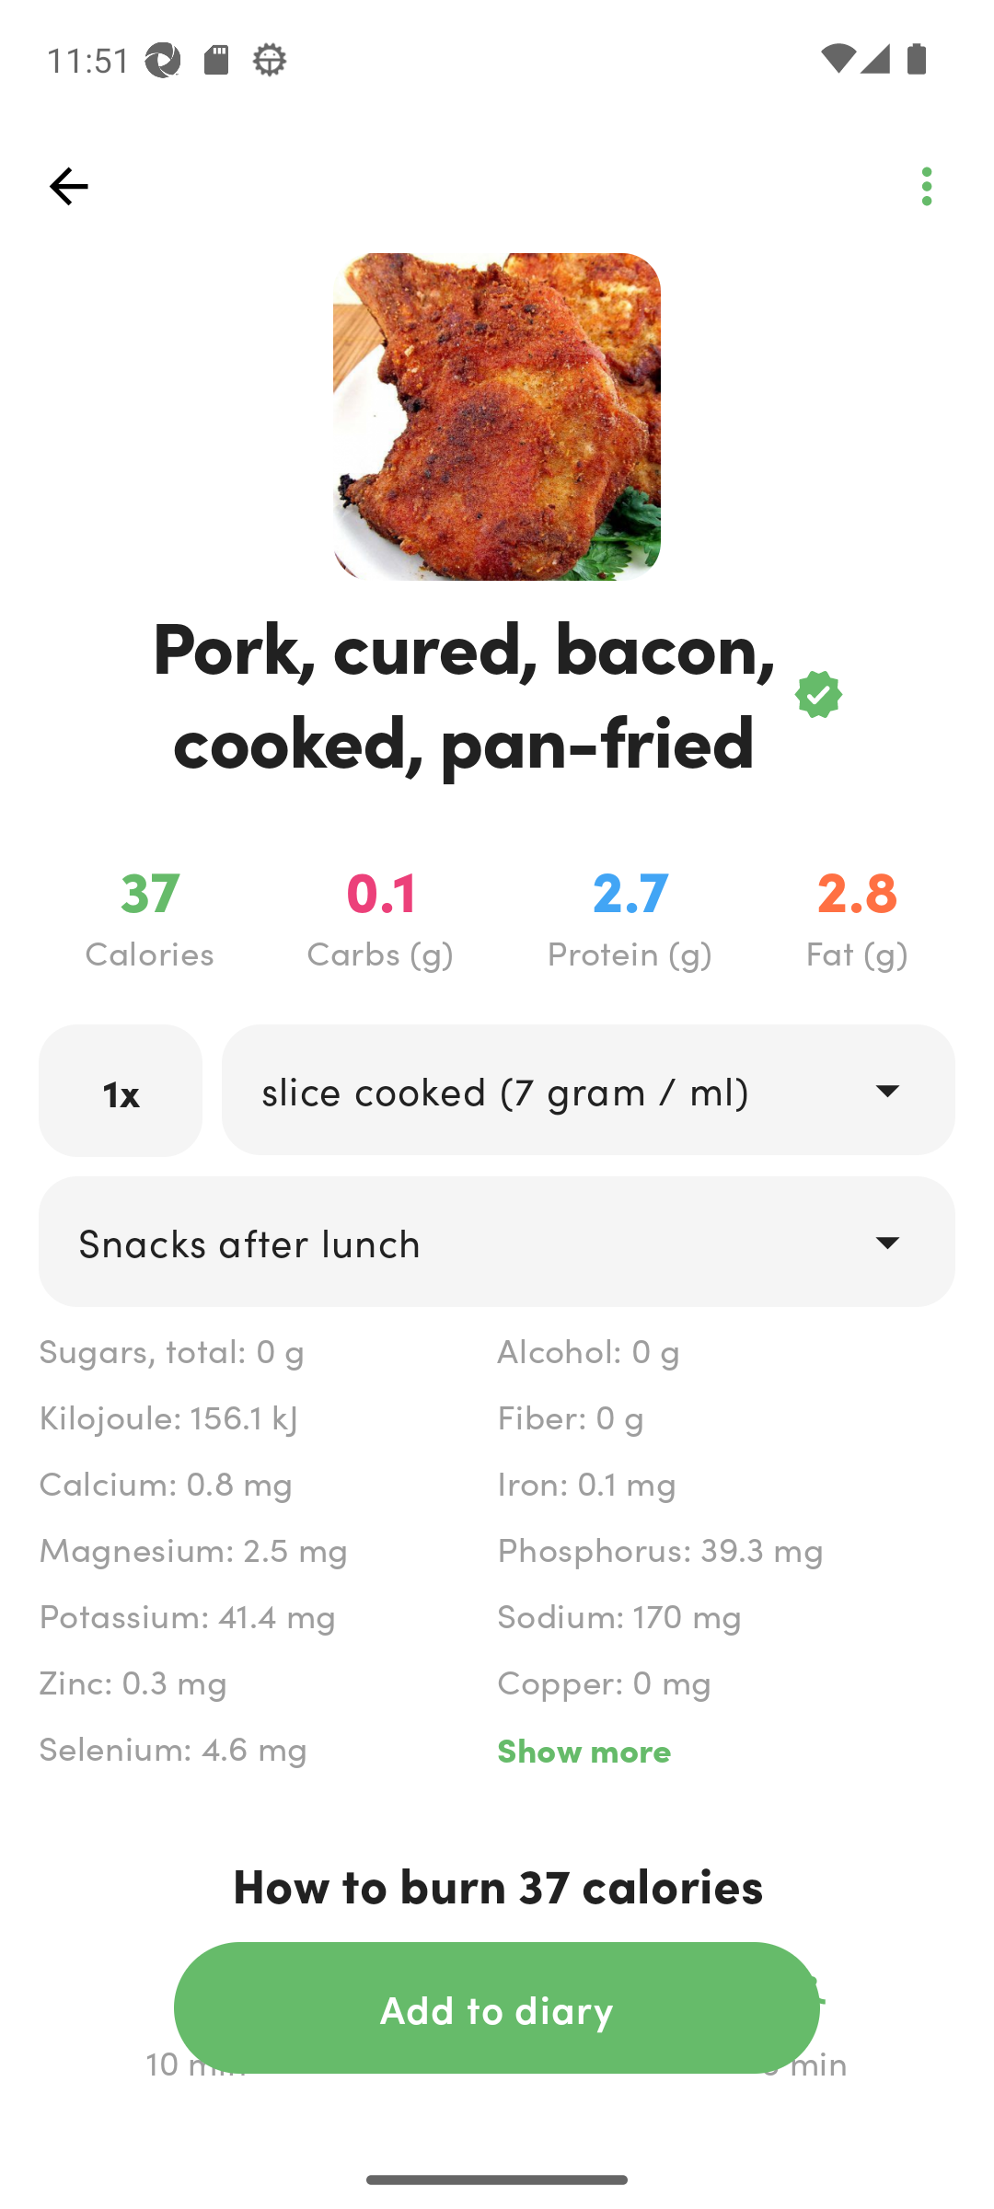  What do you see at coordinates (926, 186) in the screenshot?
I see `top_left_action` at bounding box center [926, 186].